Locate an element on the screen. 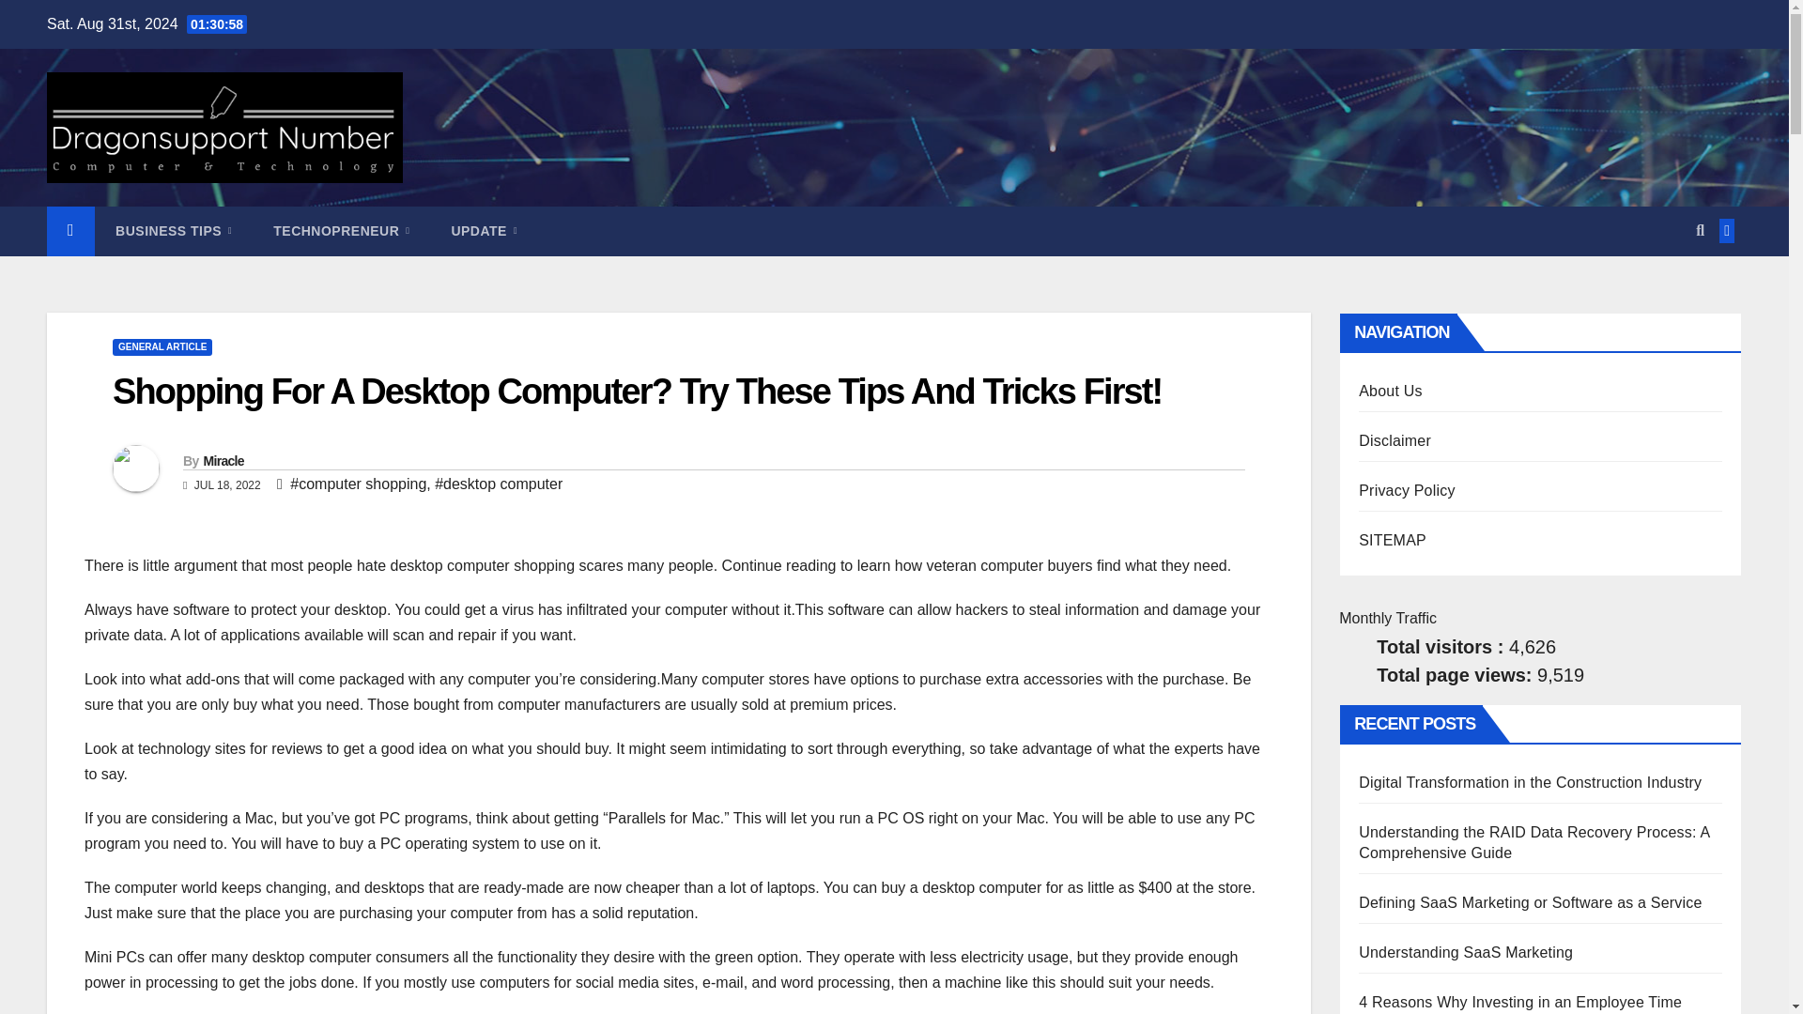  Technopreneur is located at coordinates (341, 231).